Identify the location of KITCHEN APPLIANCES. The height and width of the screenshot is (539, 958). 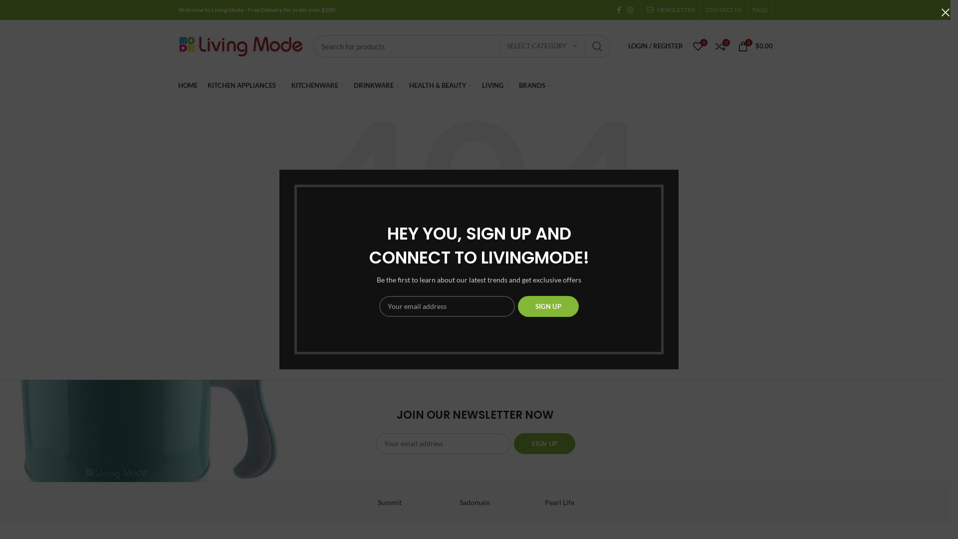
(244, 86).